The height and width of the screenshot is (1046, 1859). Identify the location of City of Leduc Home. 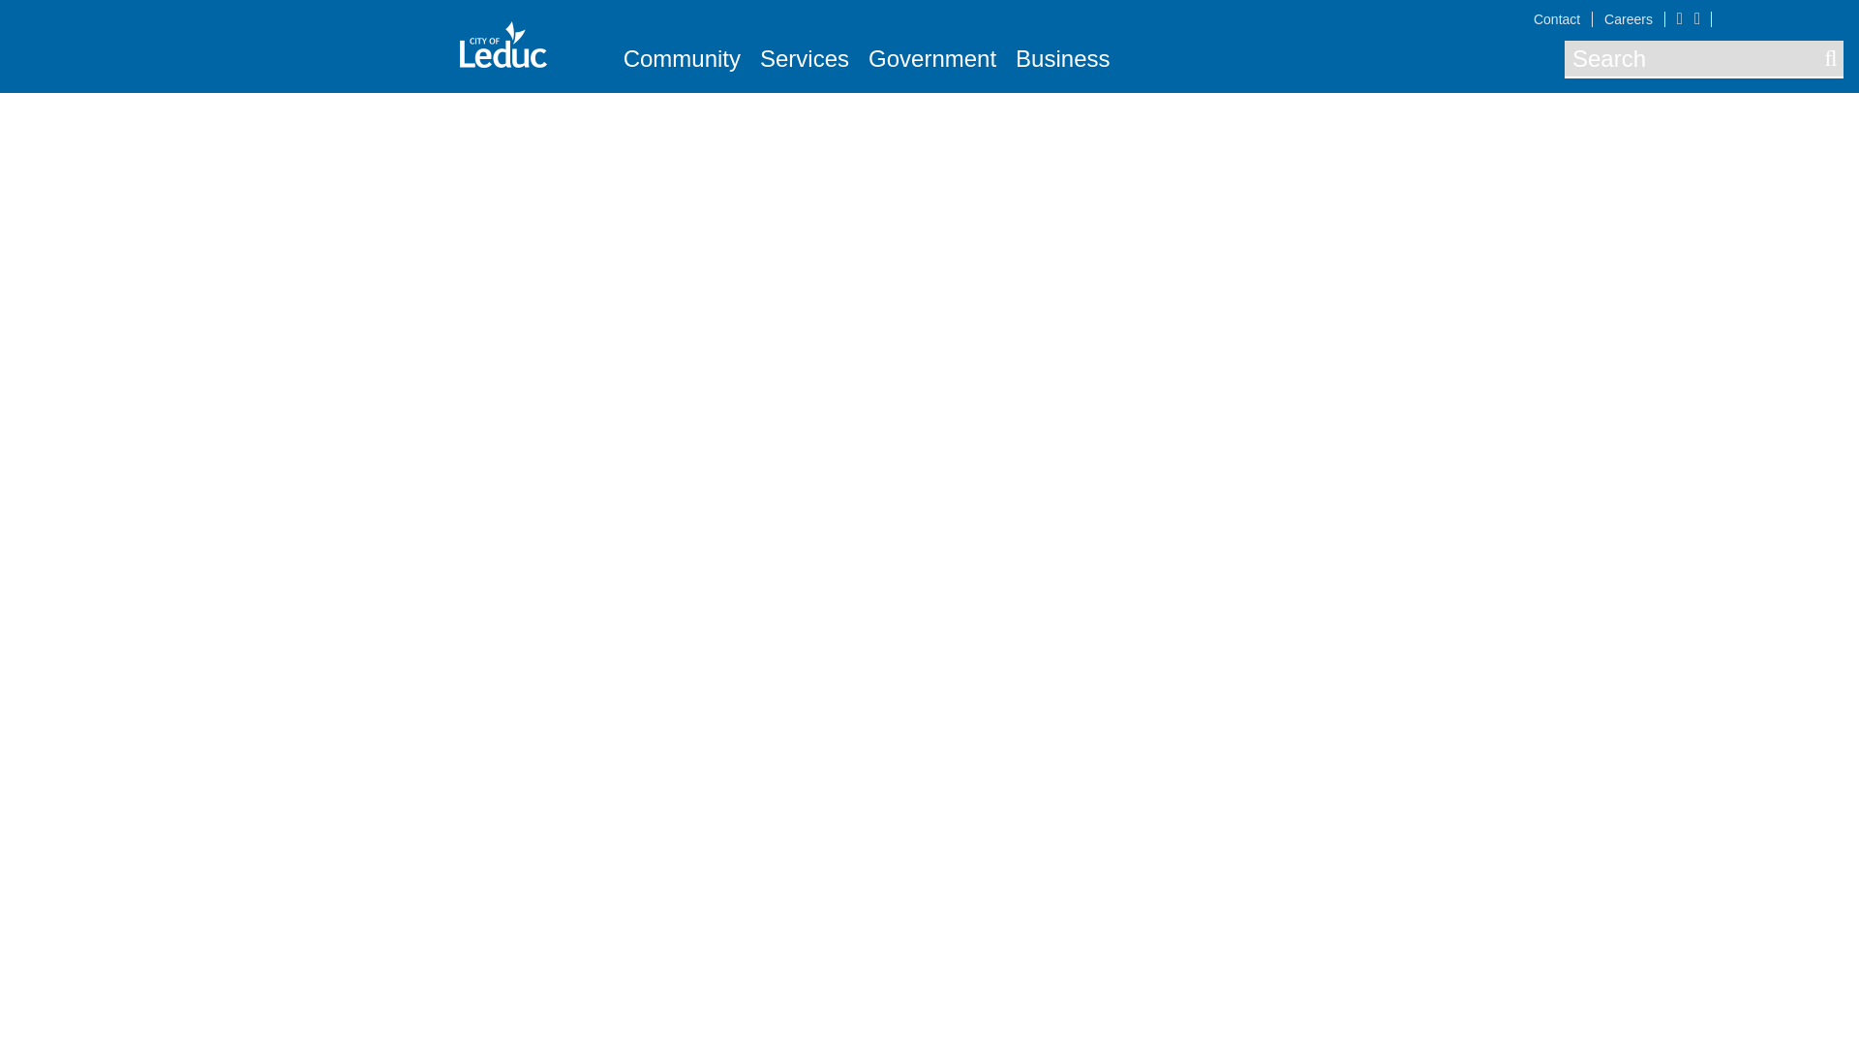
(503, 43).